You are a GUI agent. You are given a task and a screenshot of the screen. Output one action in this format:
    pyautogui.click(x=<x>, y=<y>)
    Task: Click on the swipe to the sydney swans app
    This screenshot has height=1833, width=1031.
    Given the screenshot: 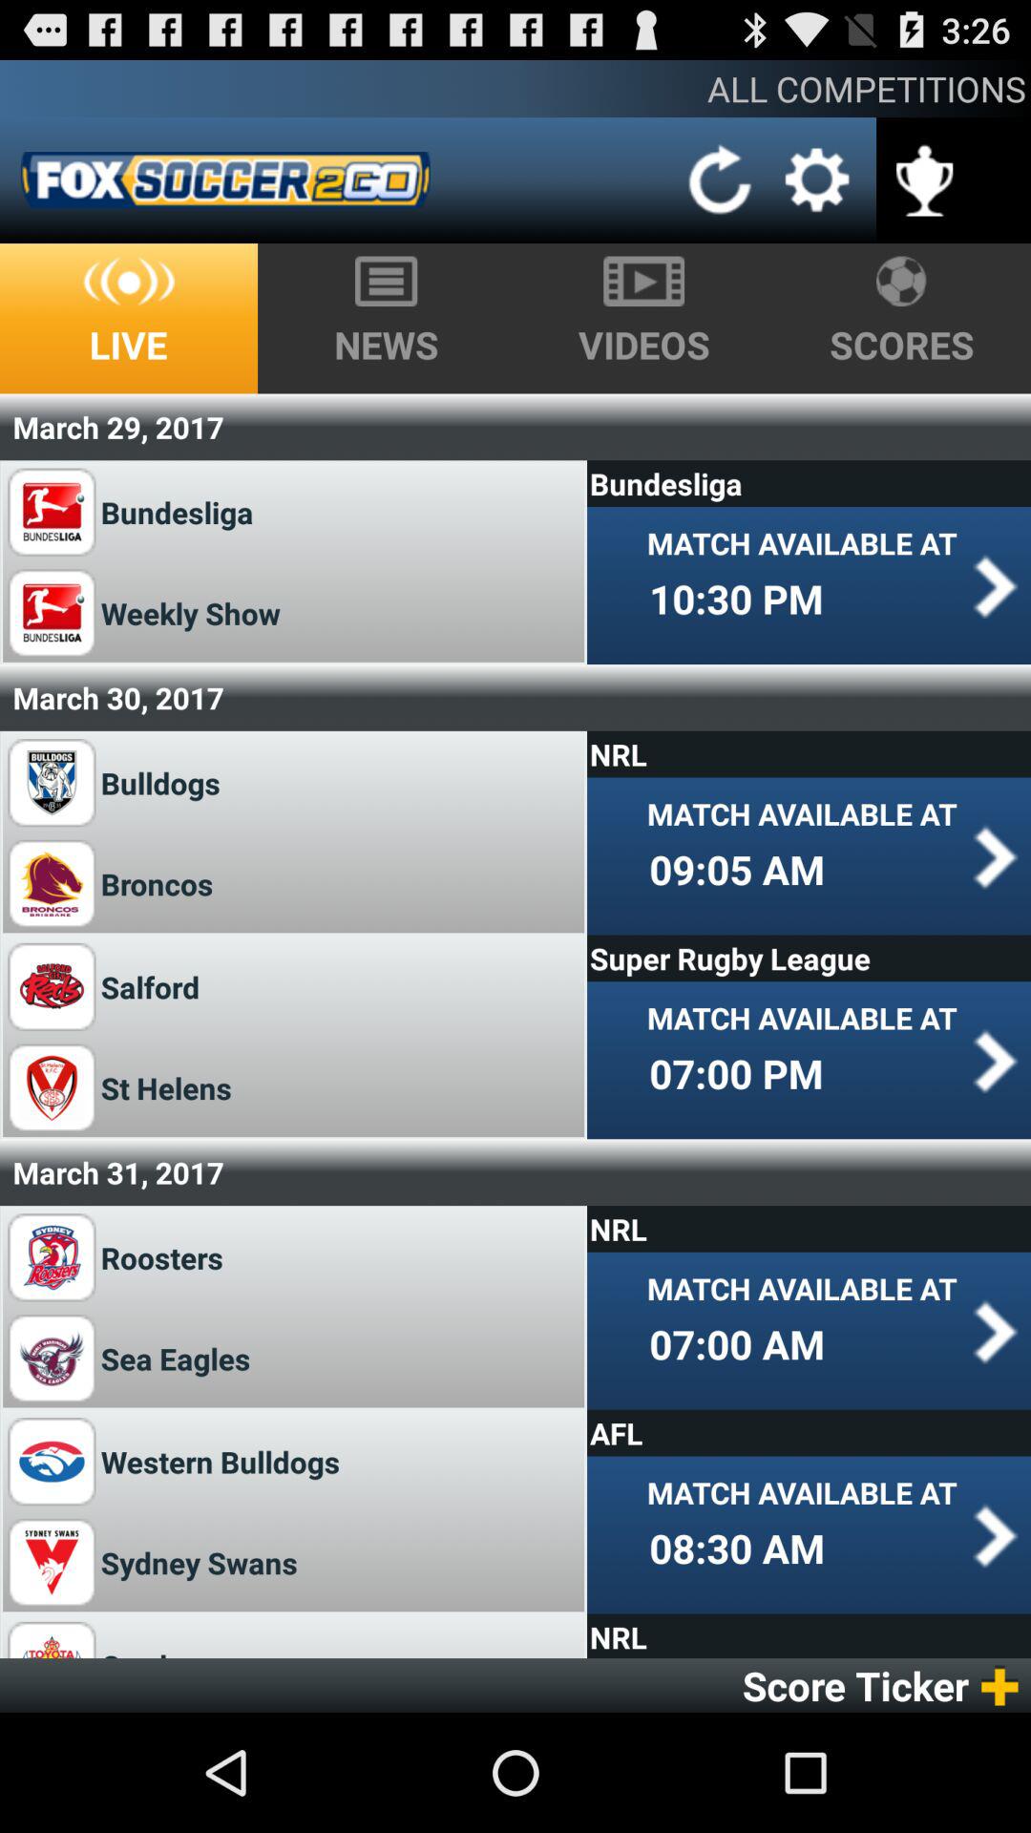 What is the action you would take?
    pyautogui.click(x=199, y=1562)
    